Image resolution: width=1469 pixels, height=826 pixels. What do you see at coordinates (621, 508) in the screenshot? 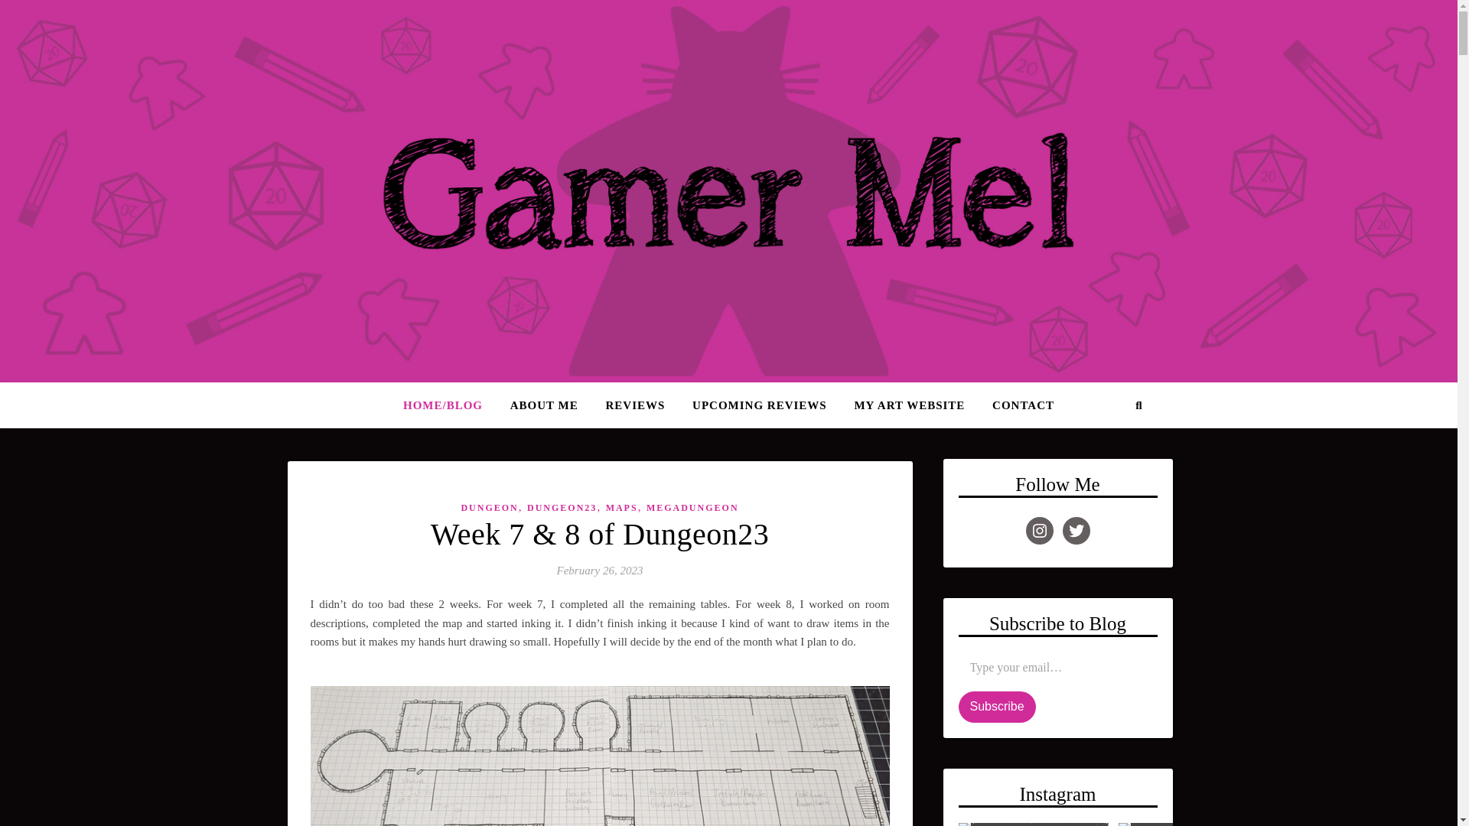
I see `MAPS` at bounding box center [621, 508].